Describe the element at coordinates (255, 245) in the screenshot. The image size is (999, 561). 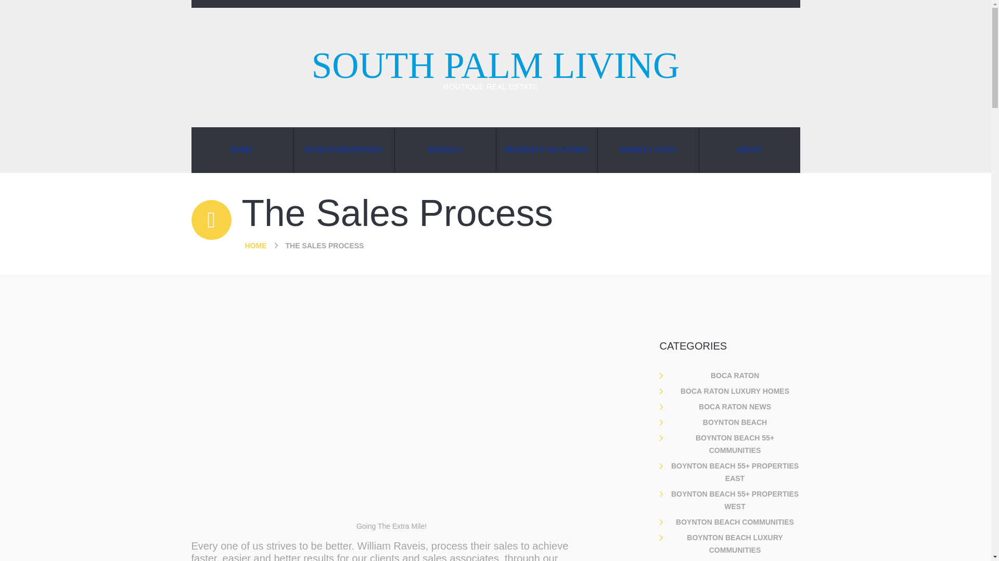
I see `HOME` at that location.